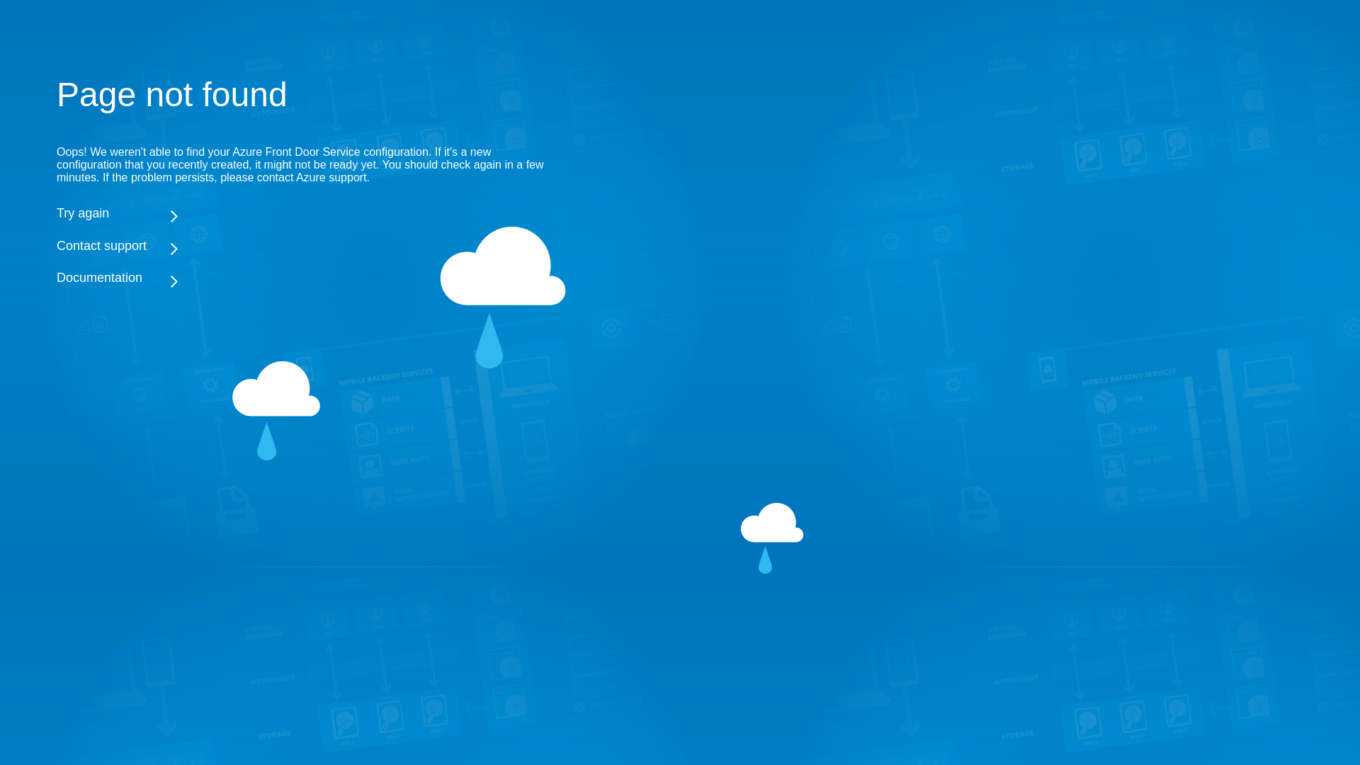 The height and width of the screenshot is (765, 1360). What do you see at coordinates (305, 278) in the screenshot?
I see `Documentation` at bounding box center [305, 278].